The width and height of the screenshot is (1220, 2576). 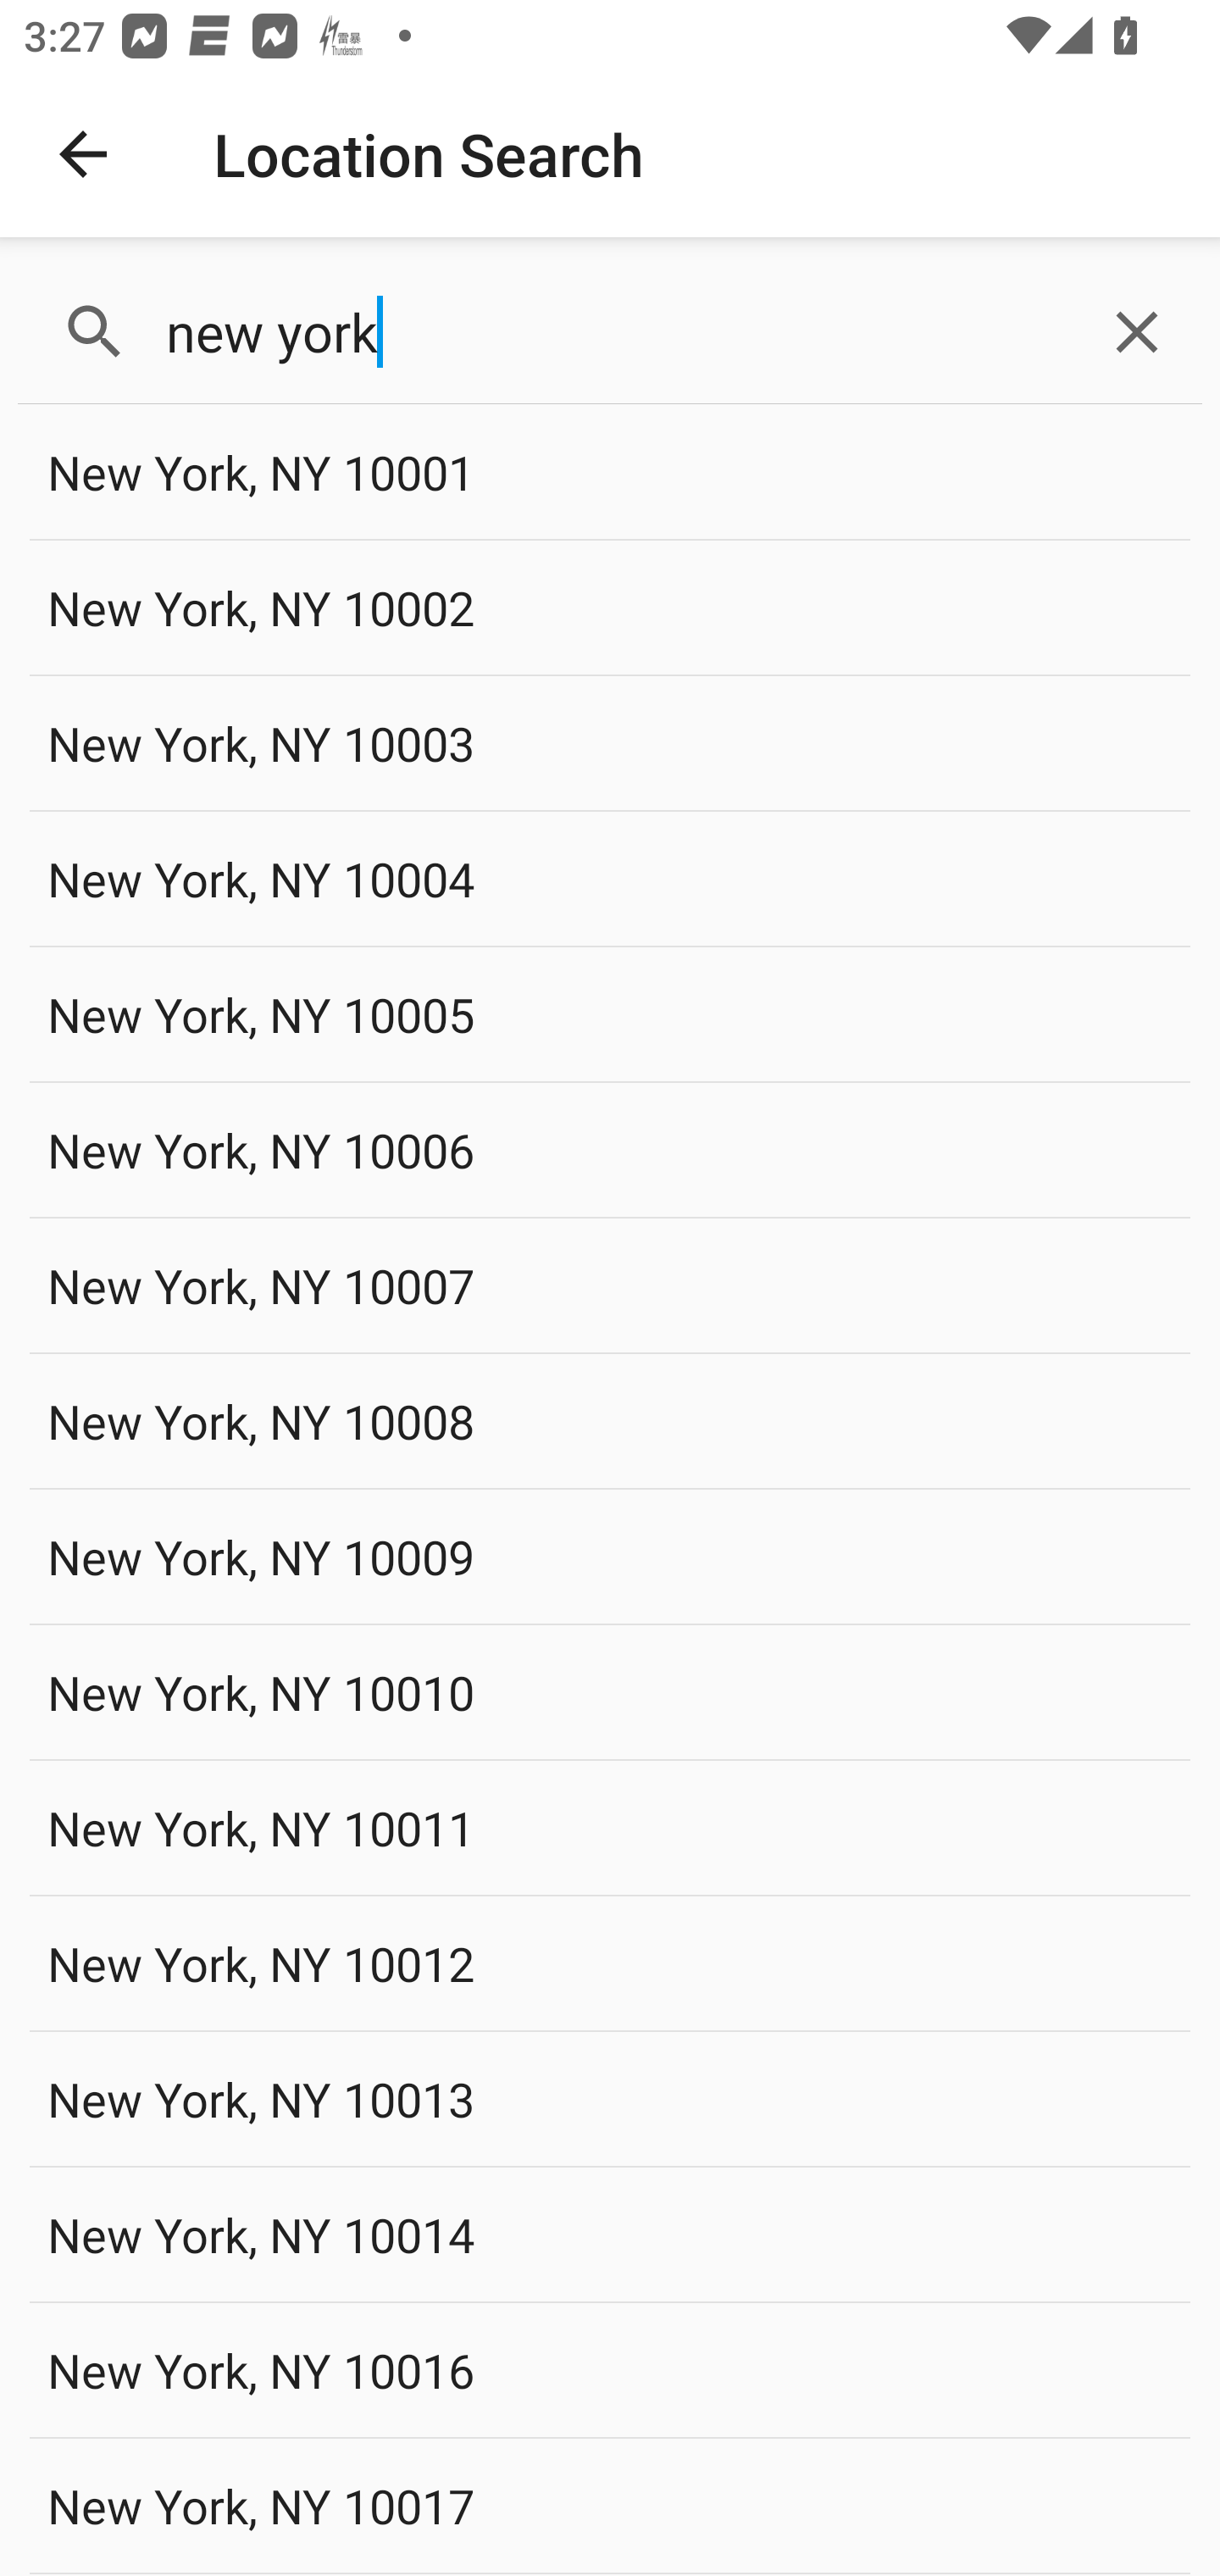 I want to click on New York, NY 10007, so click(x=610, y=1285).